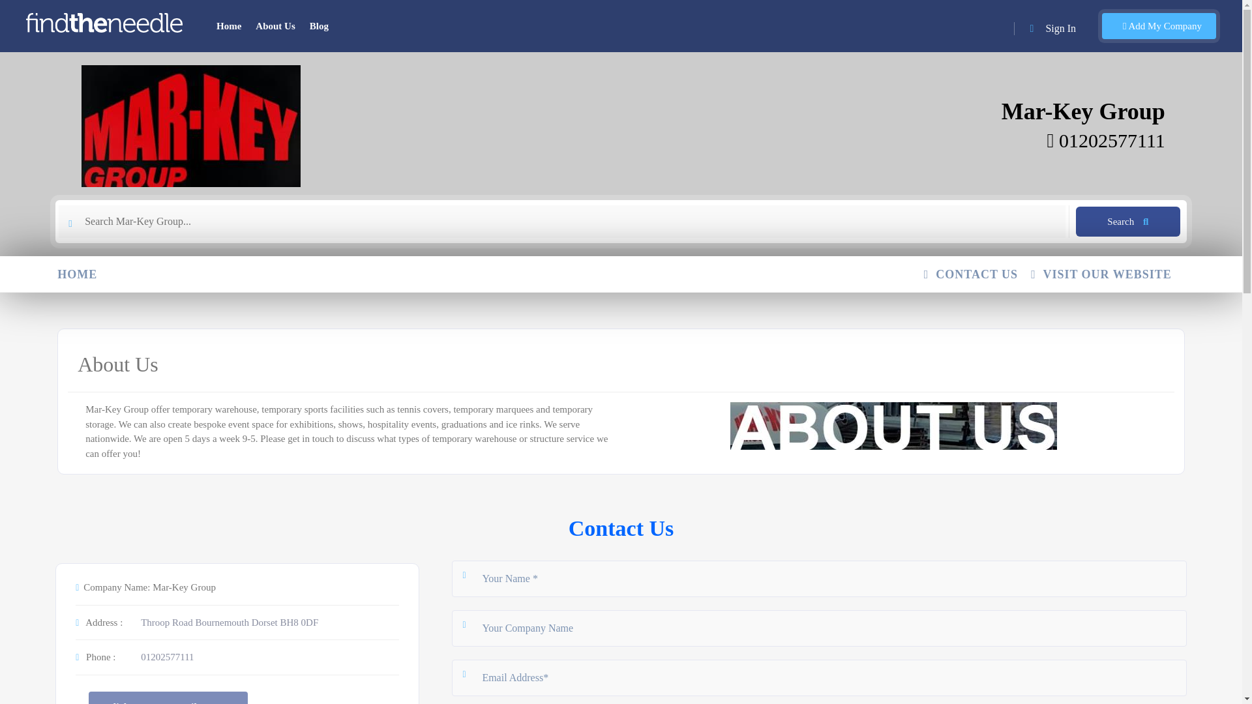 This screenshot has width=1252, height=704. What do you see at coordinates (1084, 111) in the screenshot?
I see `Mar-Key Group` at bounding box center [1084, 111].